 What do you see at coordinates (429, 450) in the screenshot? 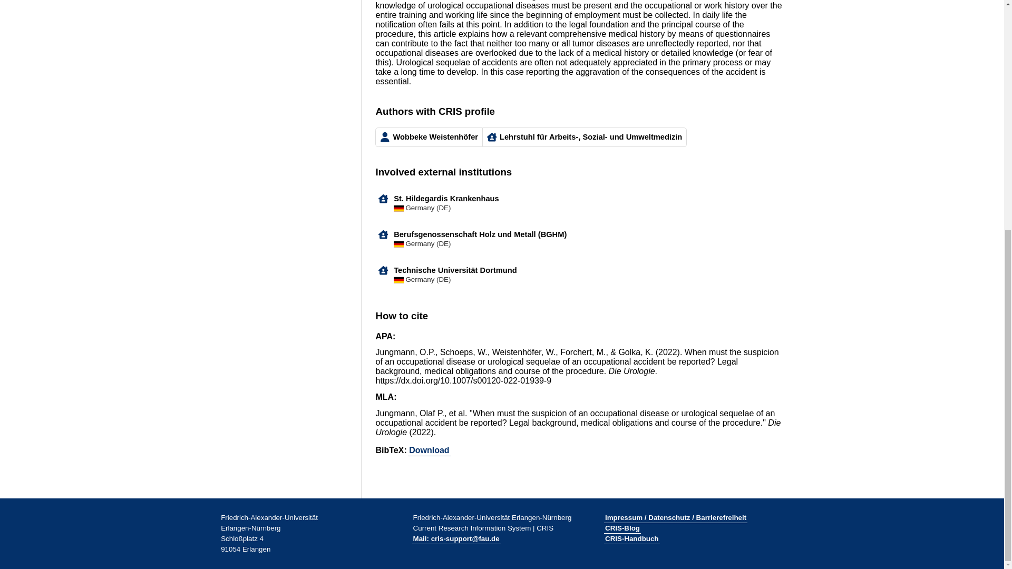
I see `Download` at bounding box center [429, 450].